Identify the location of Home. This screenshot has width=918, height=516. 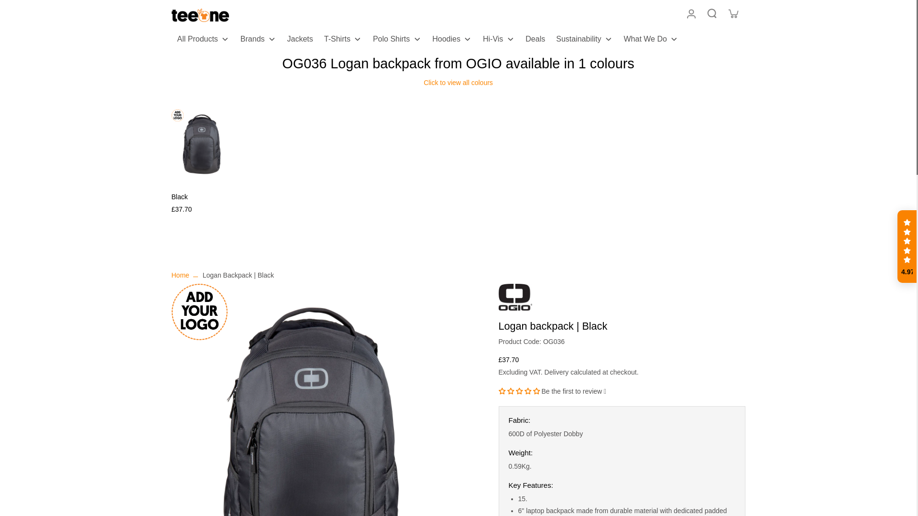
(180, 275).